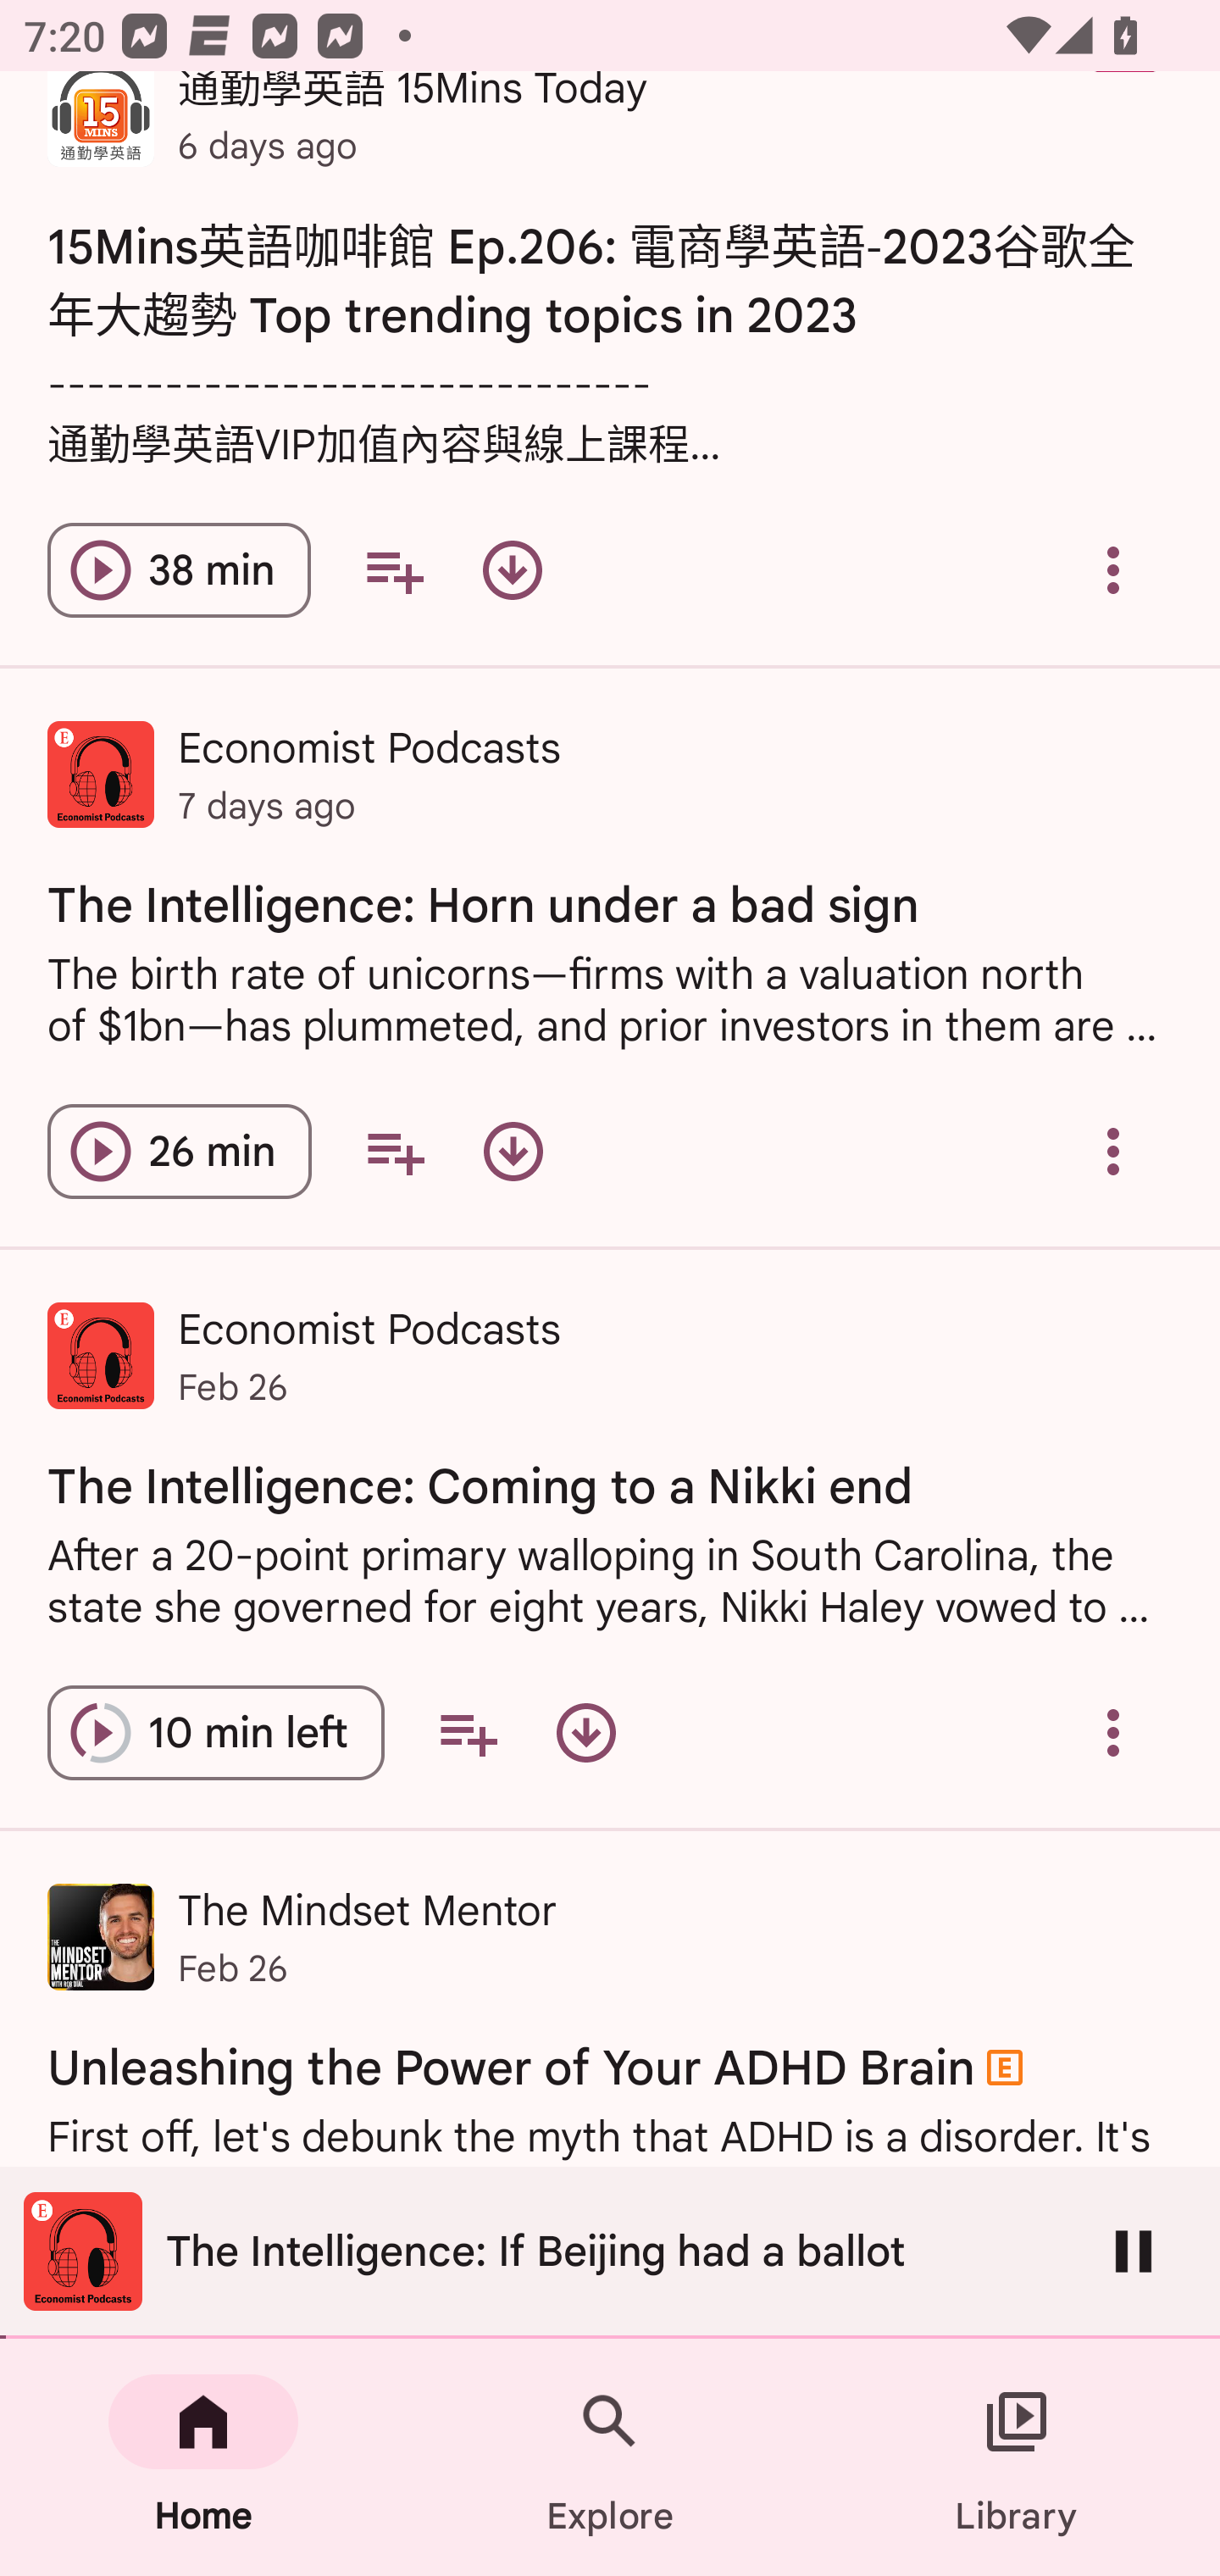 The height and width of the screenshot is (2576, 1220). Describe the element at coordinates (513, 1151) in the screenshot. I see `Download episode` at that location.